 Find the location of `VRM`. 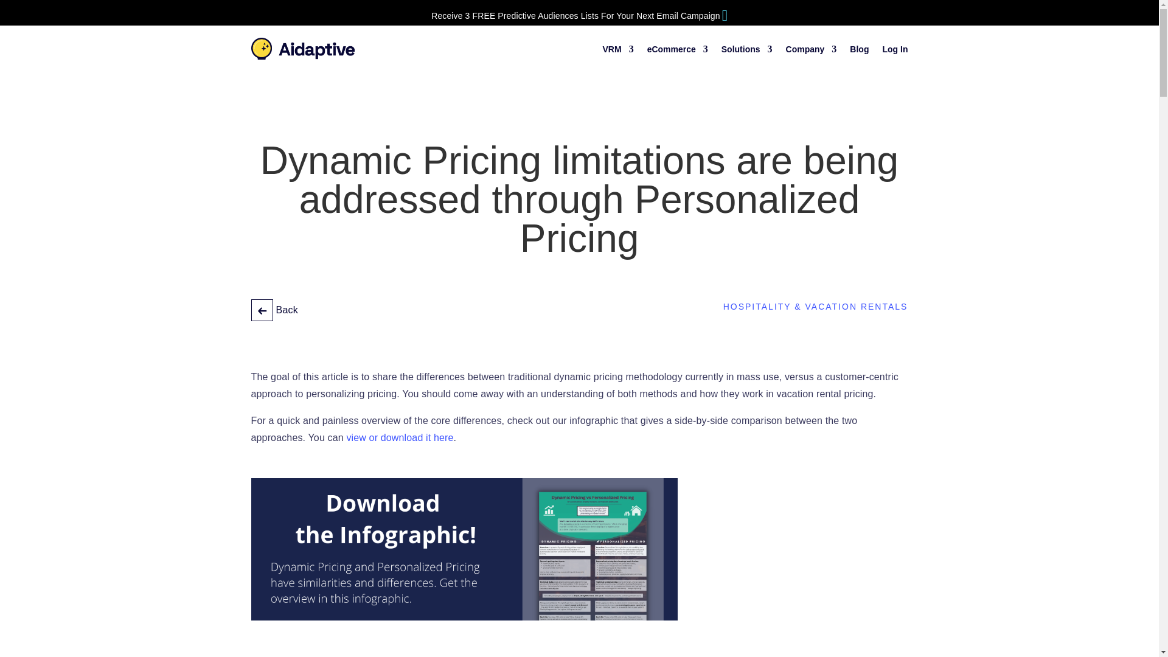

VRM is located at coordinates (617, 52).